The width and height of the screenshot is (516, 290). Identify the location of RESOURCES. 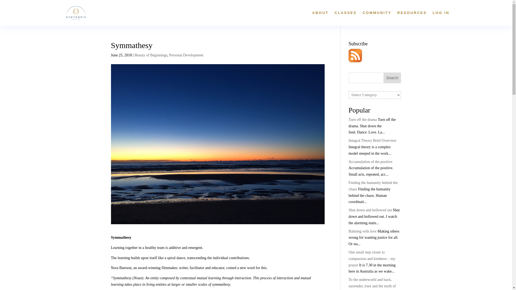
(412, 13).